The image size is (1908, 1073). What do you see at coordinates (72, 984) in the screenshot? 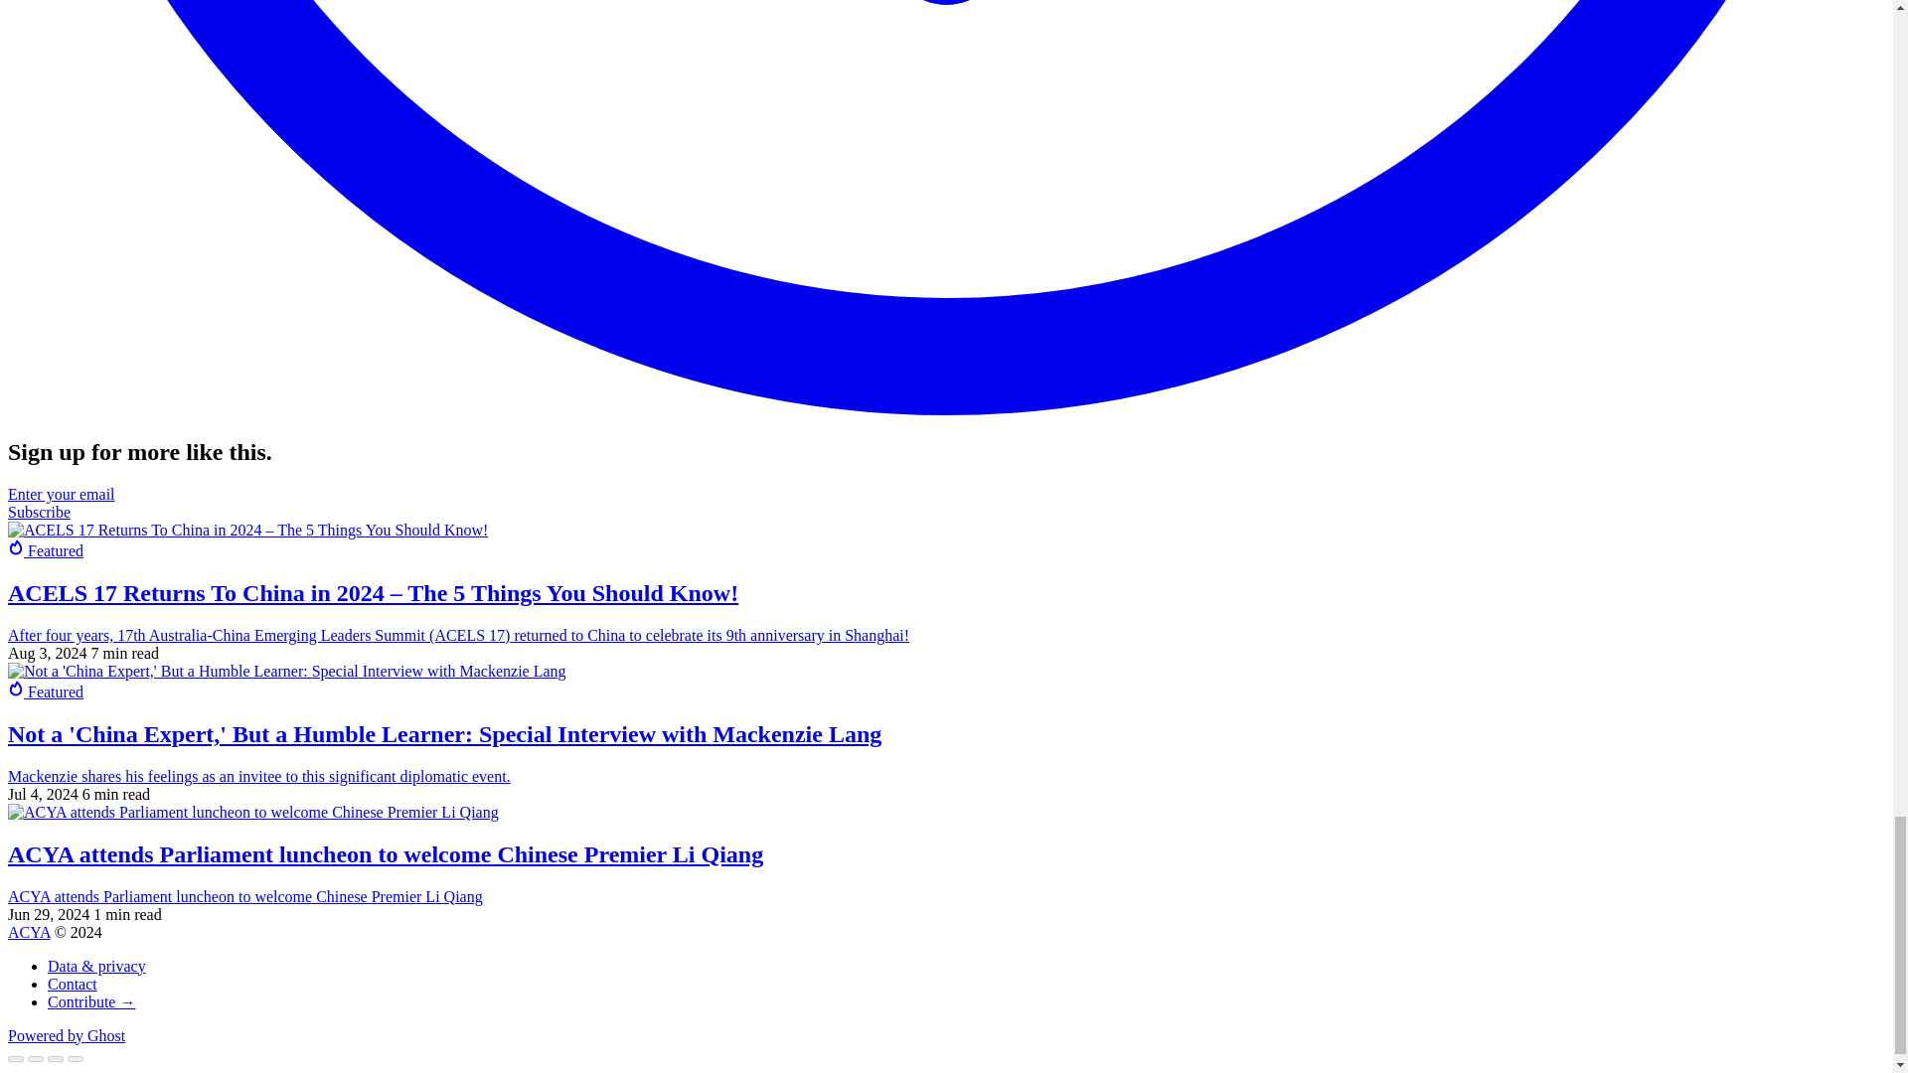
I see `Contact` at bounding box center [72, 984].